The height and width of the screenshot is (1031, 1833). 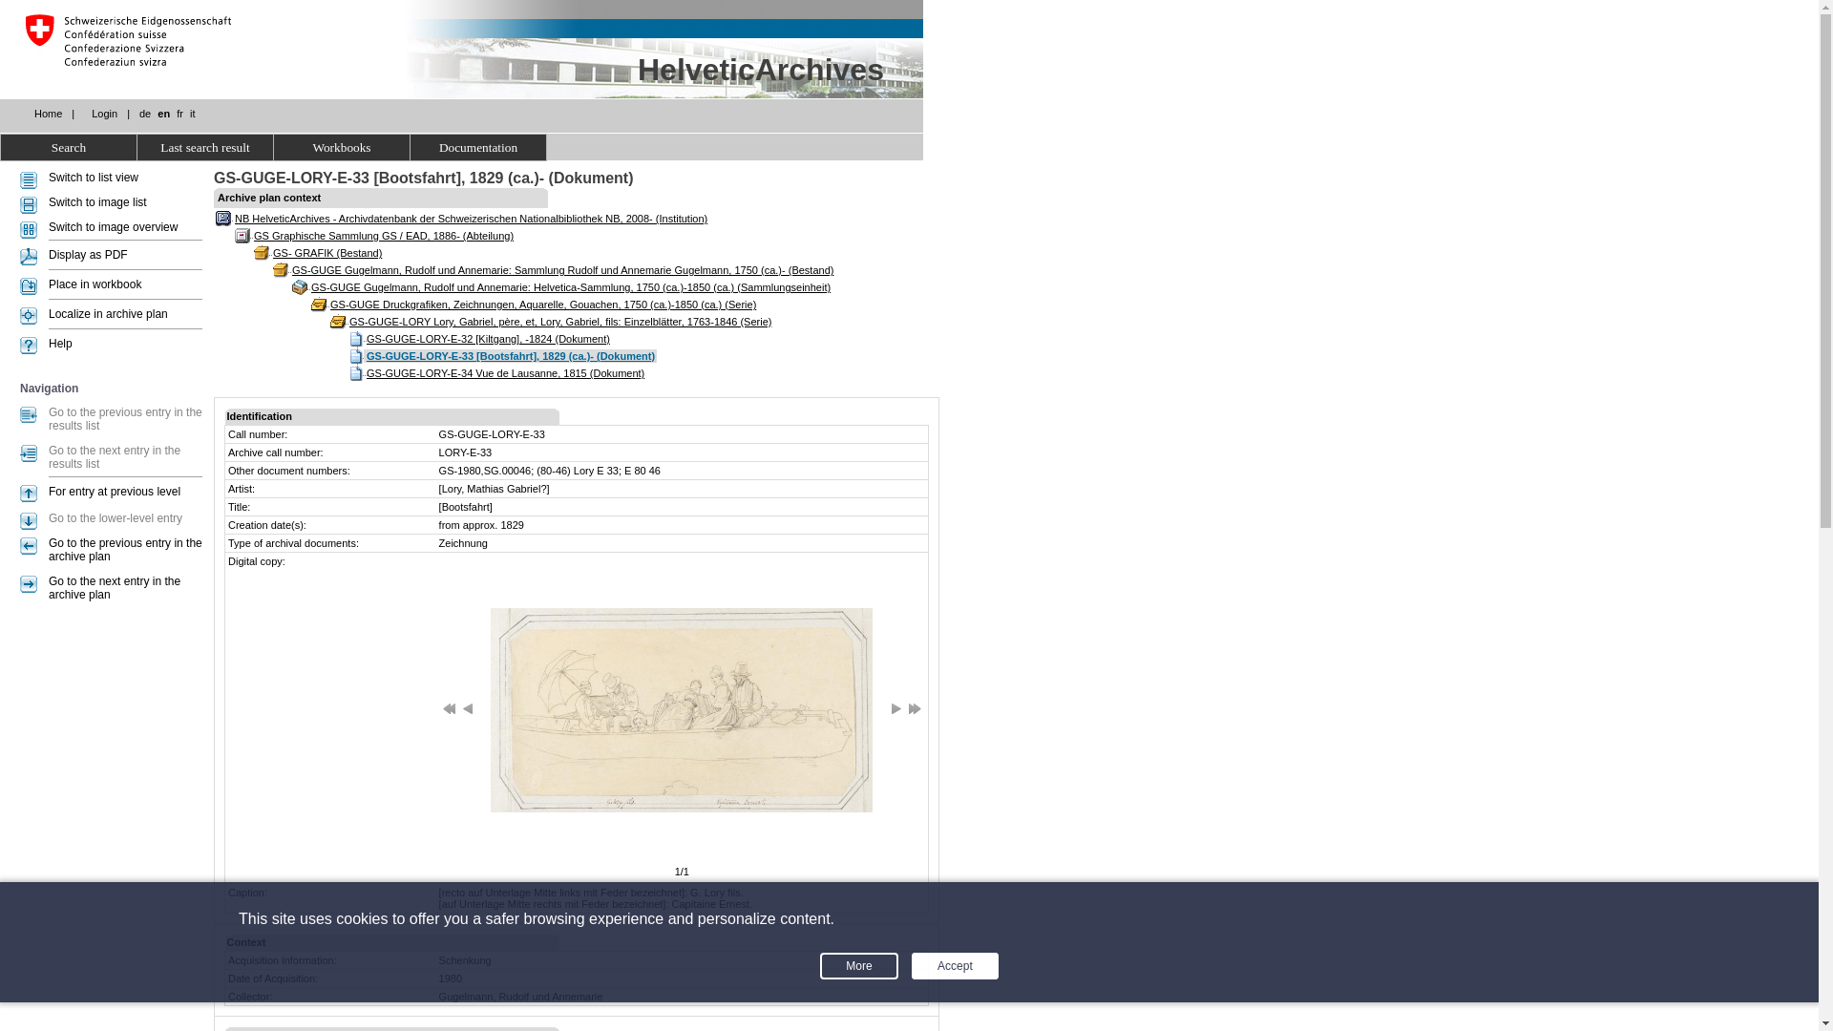 I want to click on de, so click(x=145, y=114).